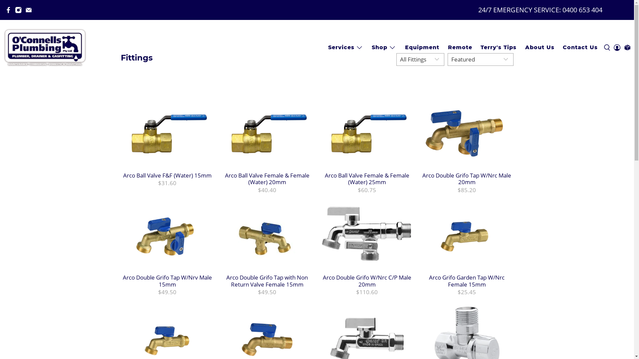 The width and height of the screenshot is (639, 359). What do you see at coordinates (499, 48) in the screenshot?
I see `Terry's Tips` at bounding box center [499, 48].